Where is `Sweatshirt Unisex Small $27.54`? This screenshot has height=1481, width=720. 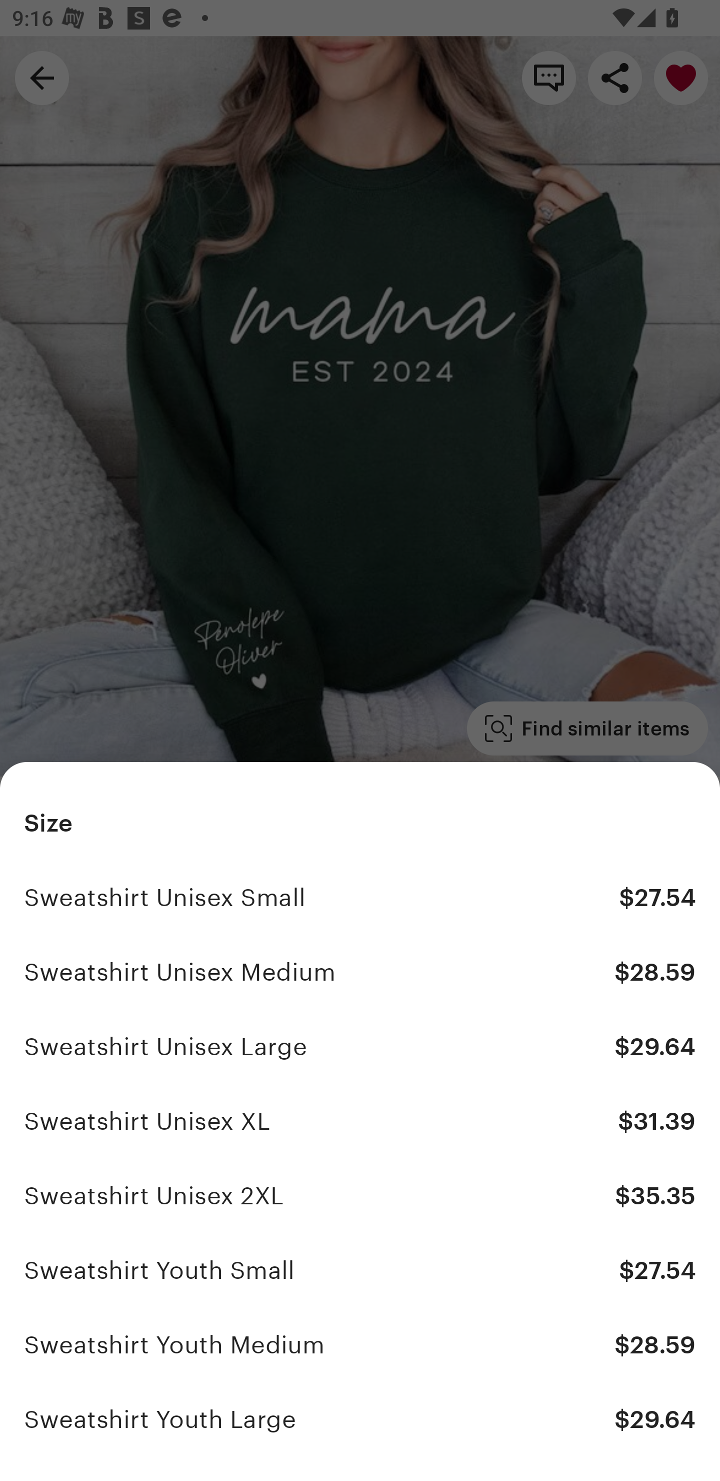 Sweatshirt Unisex Small $27.54 is located at coordinates (360, 897).